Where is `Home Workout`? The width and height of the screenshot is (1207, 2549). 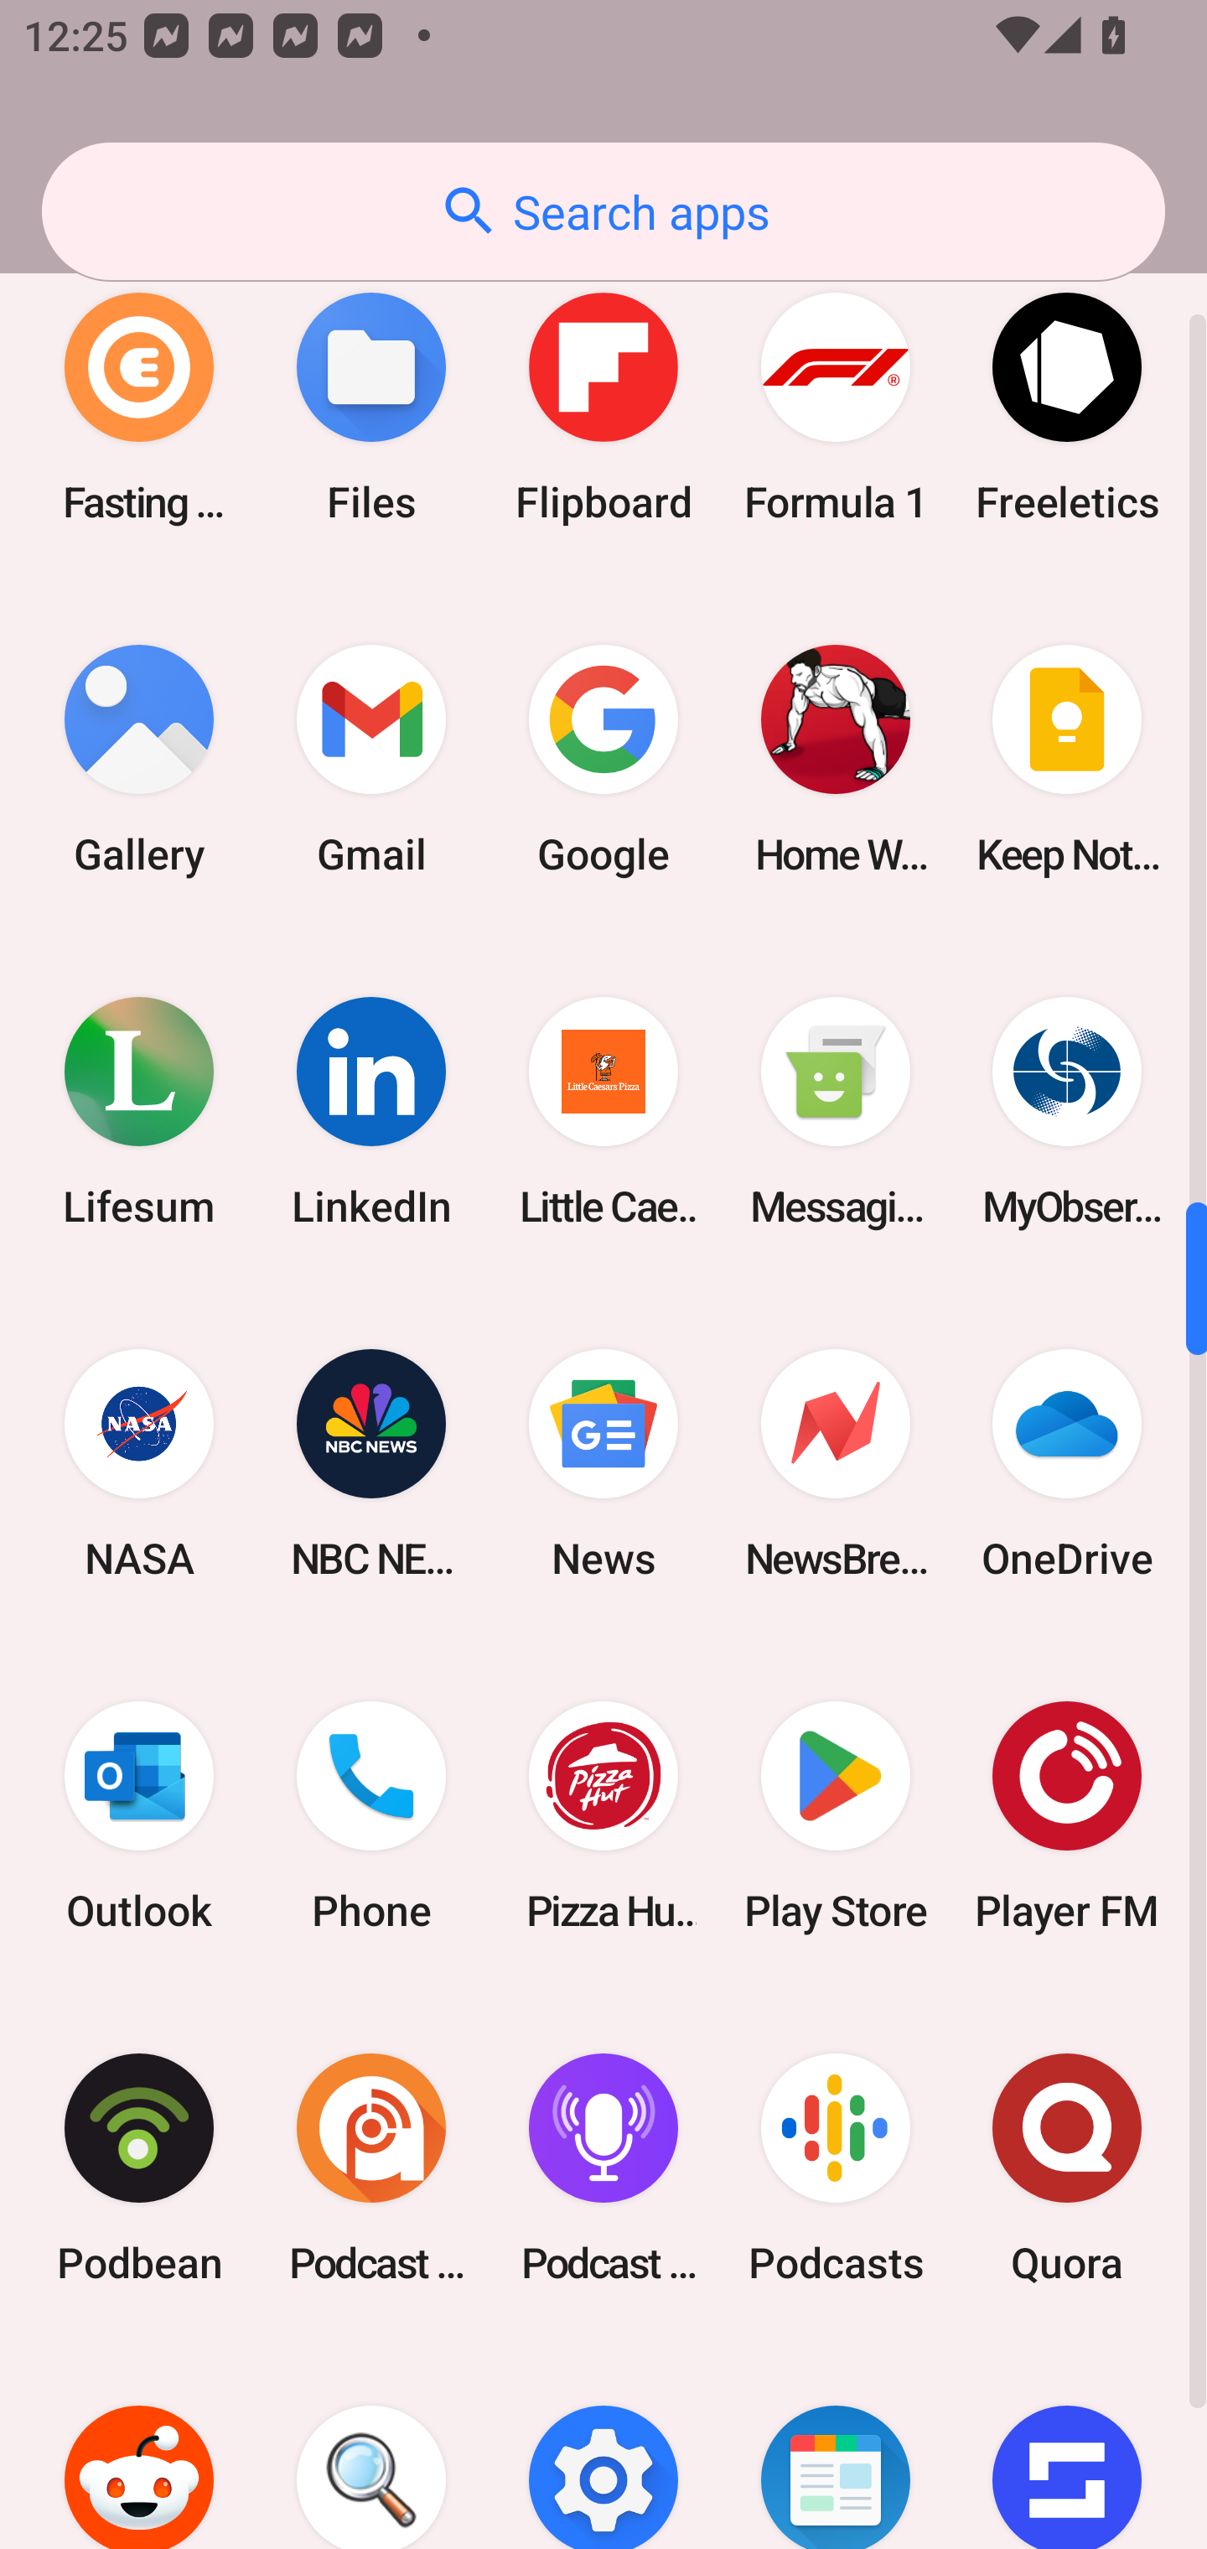
Home Workout is located at coordinates (835, 760).